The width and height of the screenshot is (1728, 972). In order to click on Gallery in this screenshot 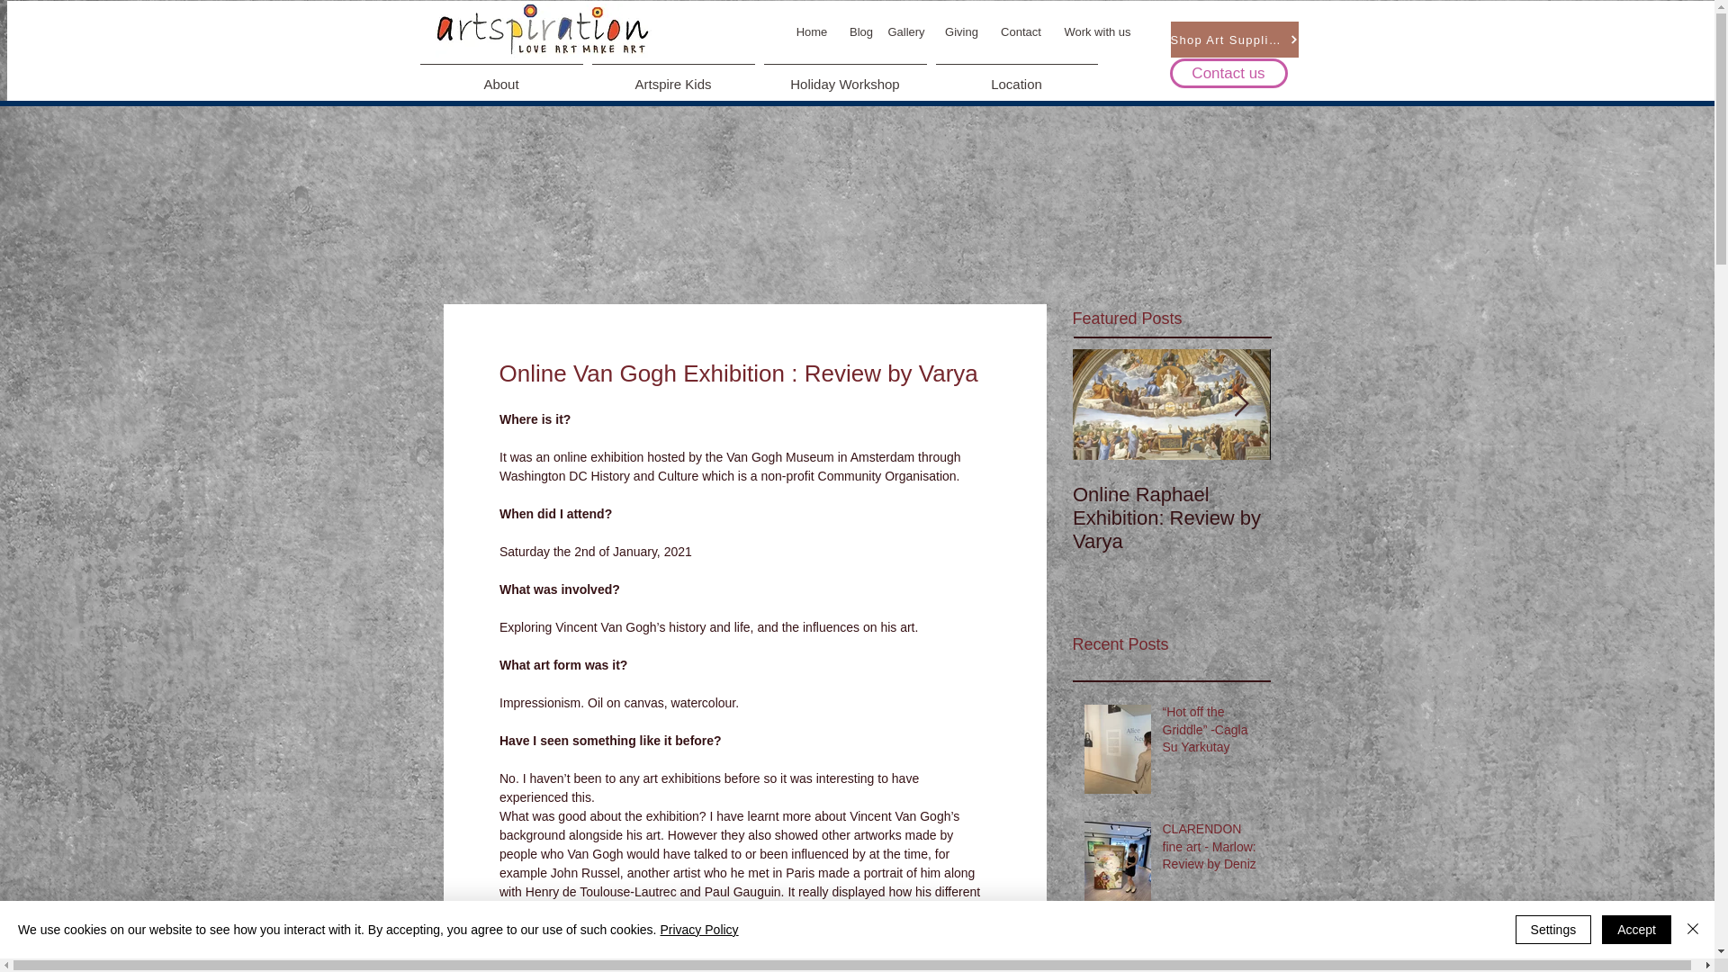, I will do `click(905, 32)`.